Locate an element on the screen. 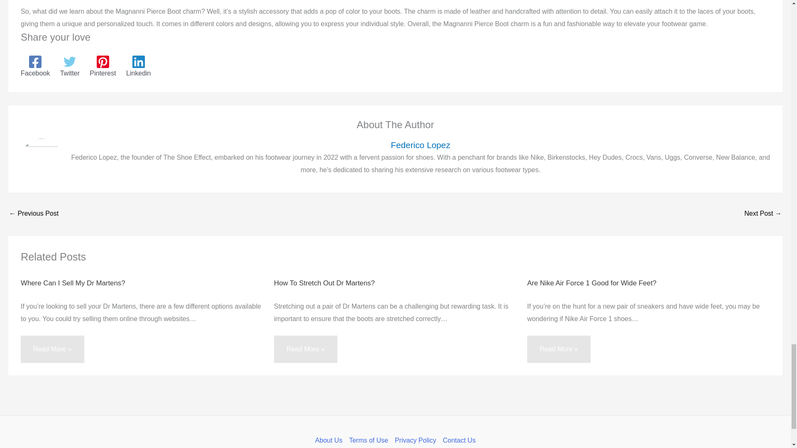 This screenshot has width=797, height=448. Are Nike Air Force 1 Good for Wide Feet? is located at coordinates (591, 283).